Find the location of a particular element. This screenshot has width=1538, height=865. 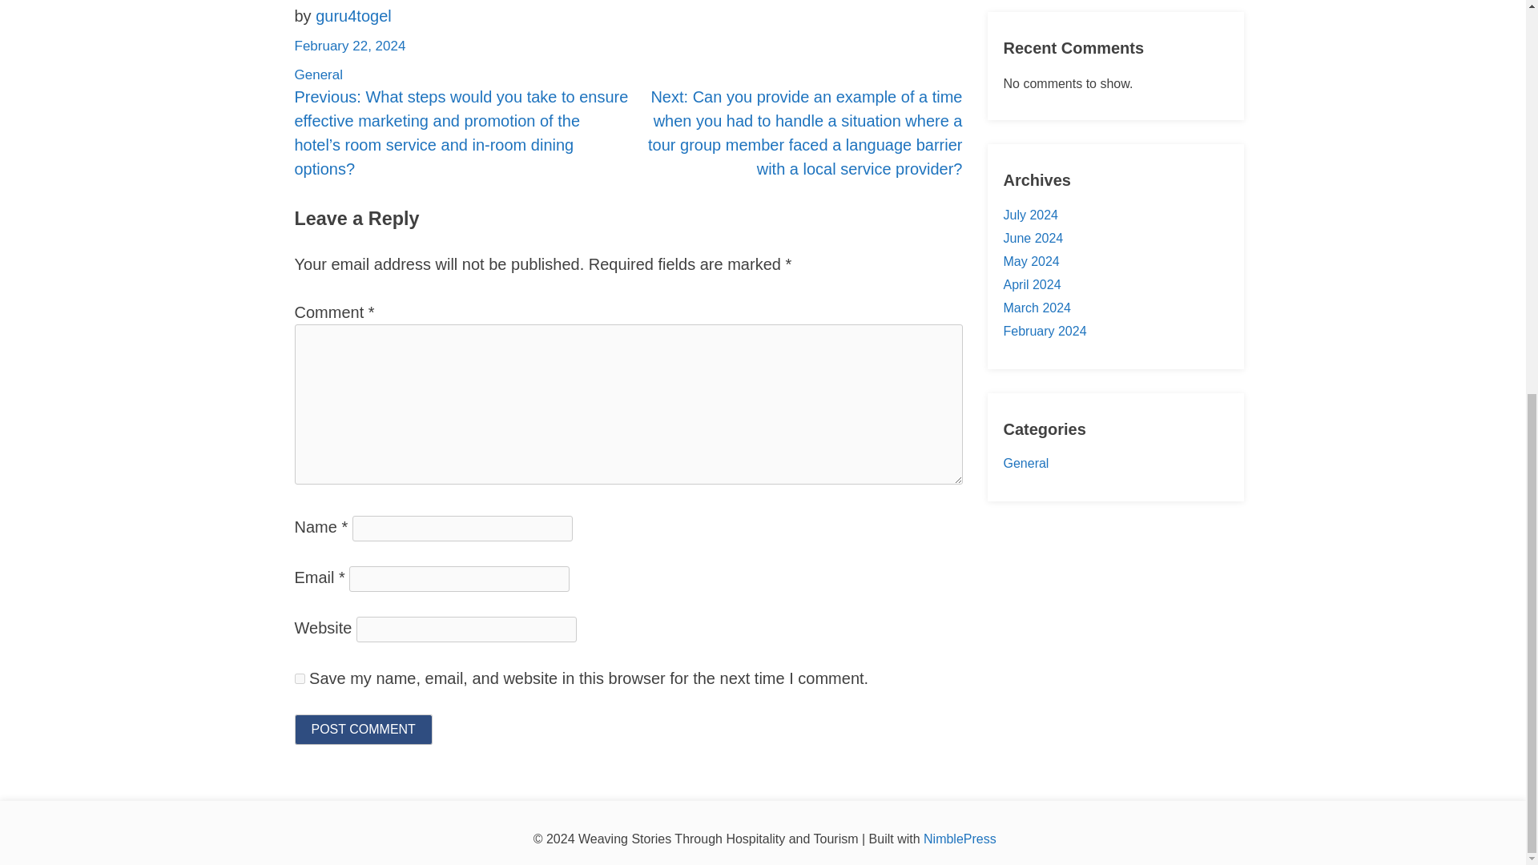

General is located at coordinates (319, 74).